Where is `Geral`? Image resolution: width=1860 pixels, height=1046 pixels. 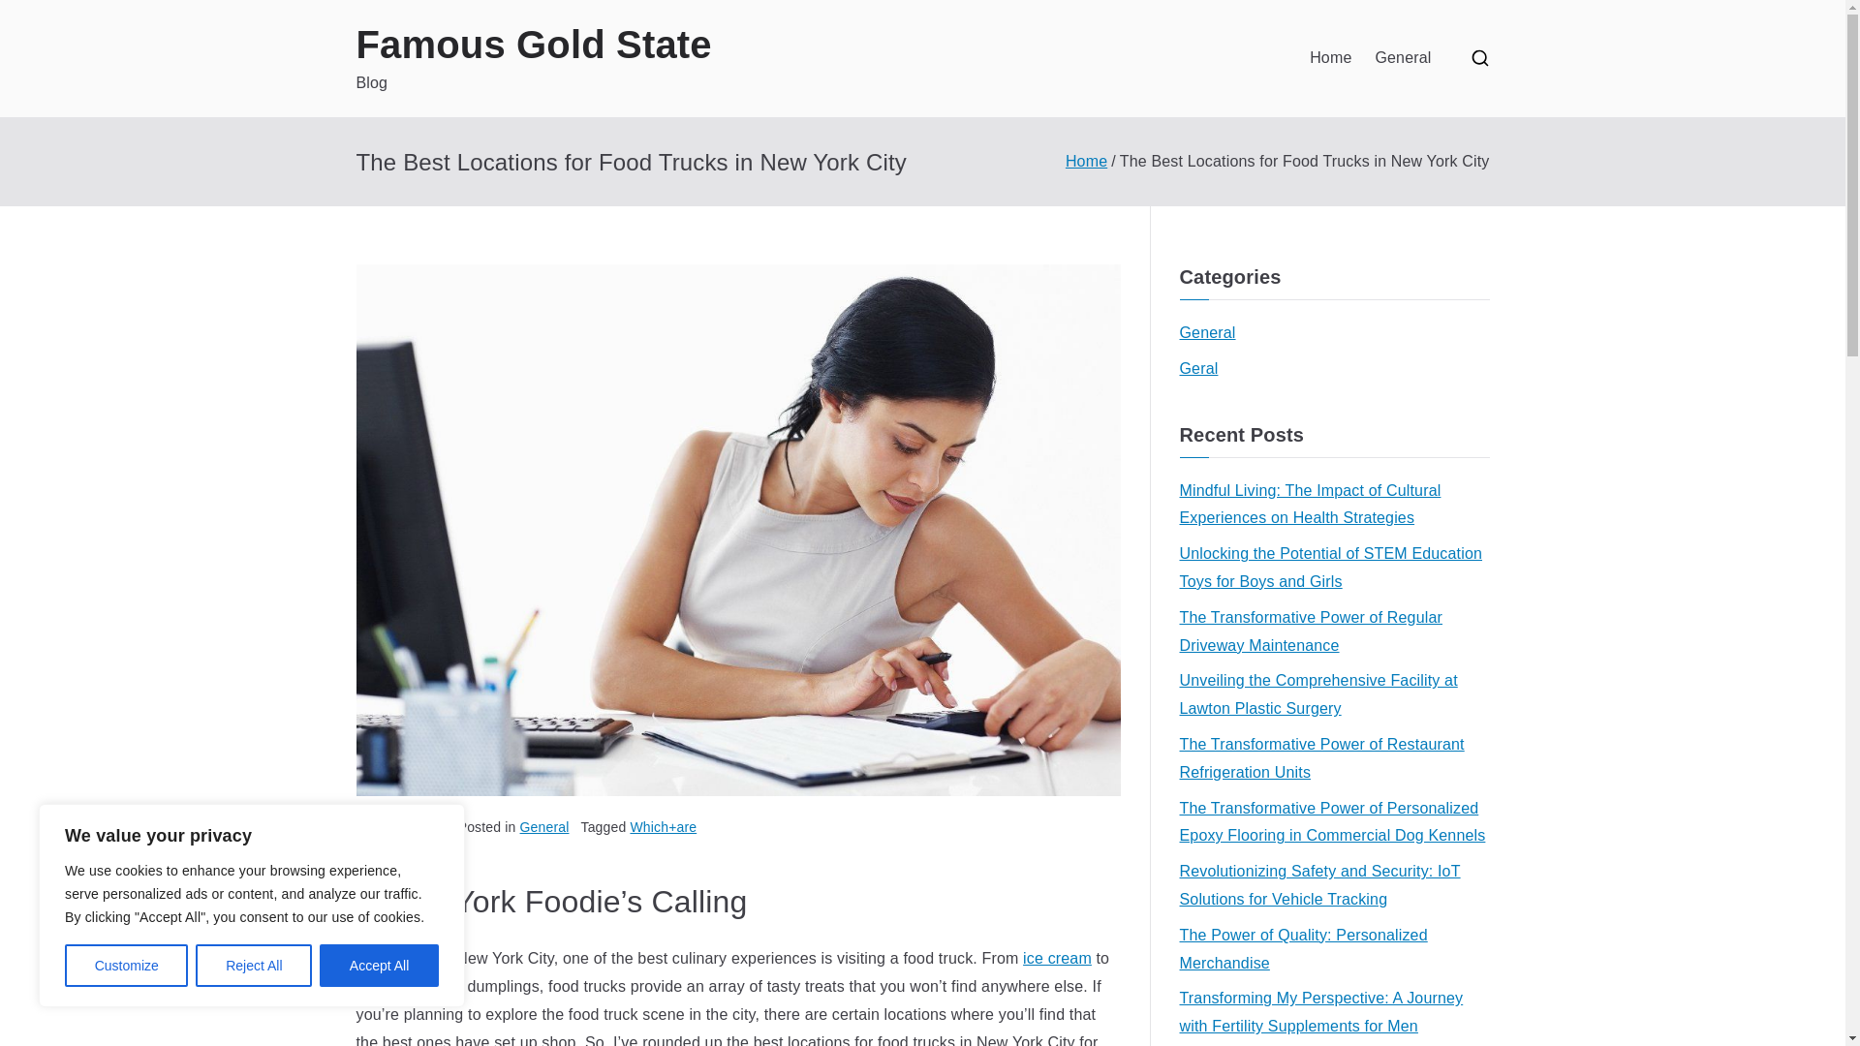 Geral is located at coordinates (1198, 370).